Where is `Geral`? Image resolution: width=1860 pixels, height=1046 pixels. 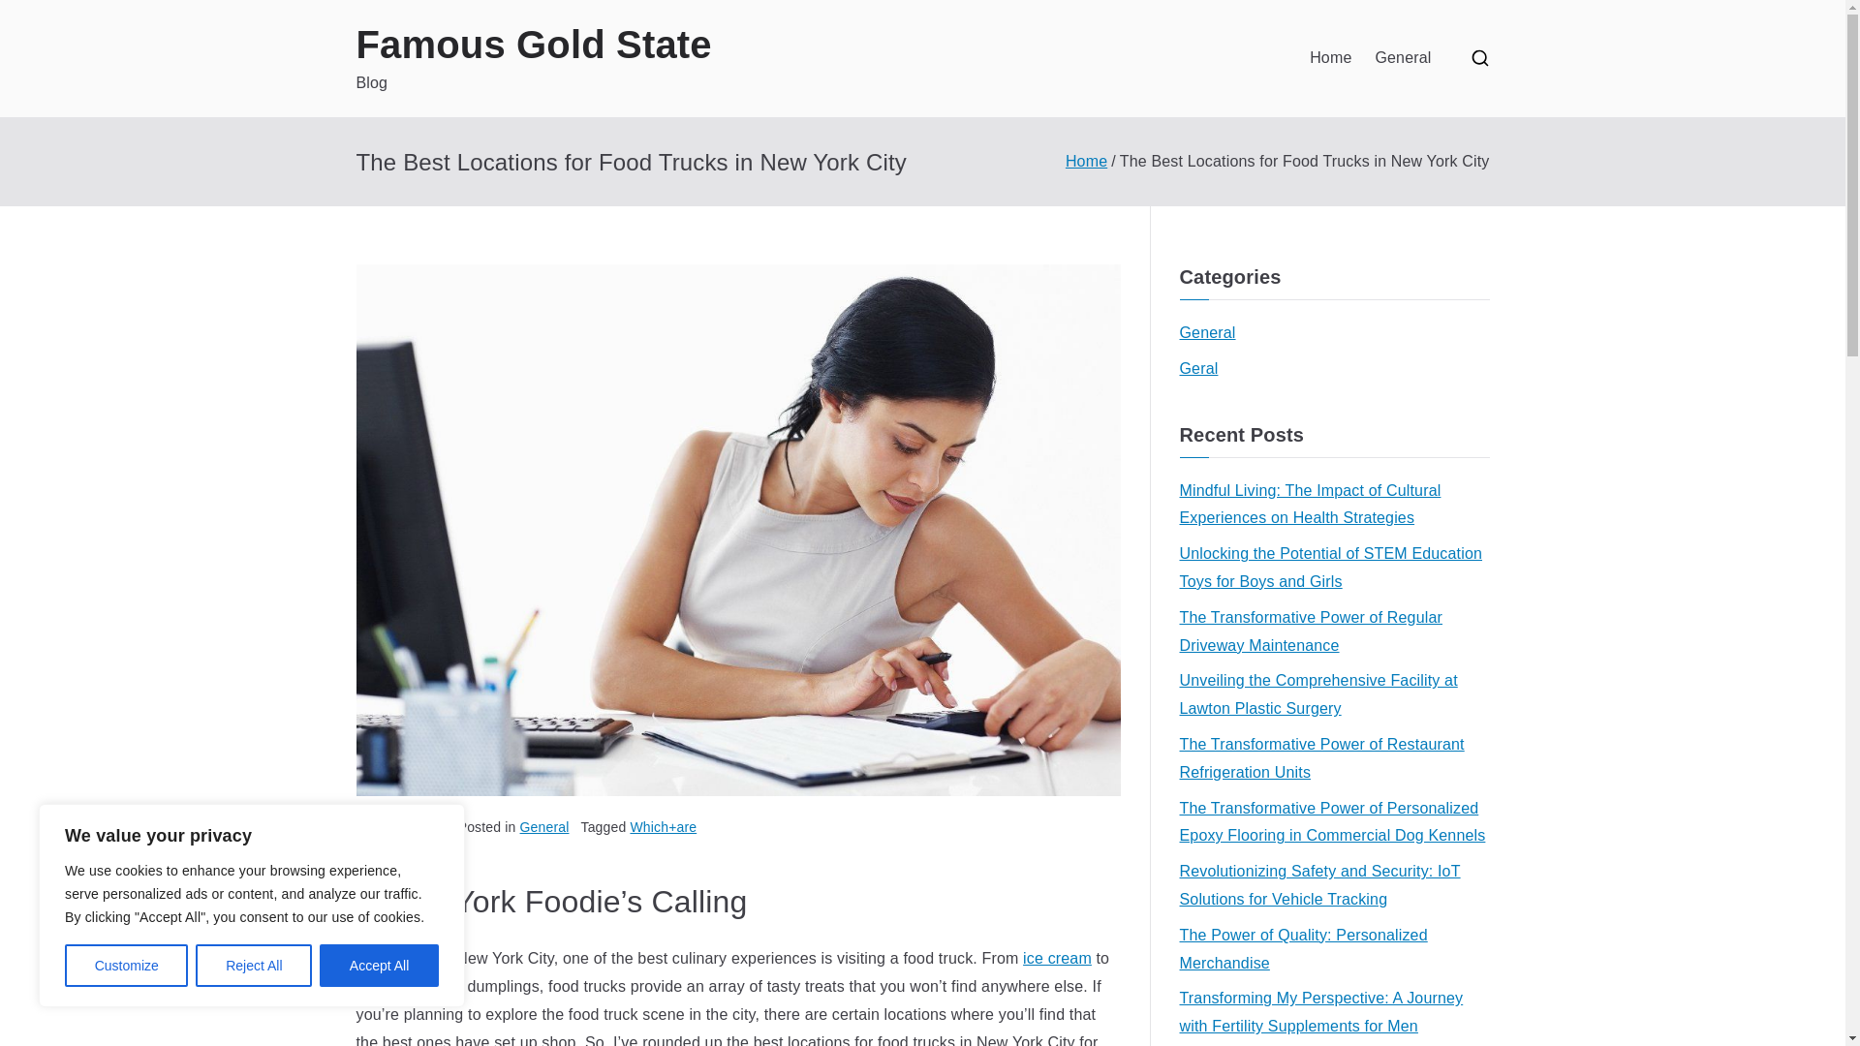 Geral is located at coordinates (1198, 370).